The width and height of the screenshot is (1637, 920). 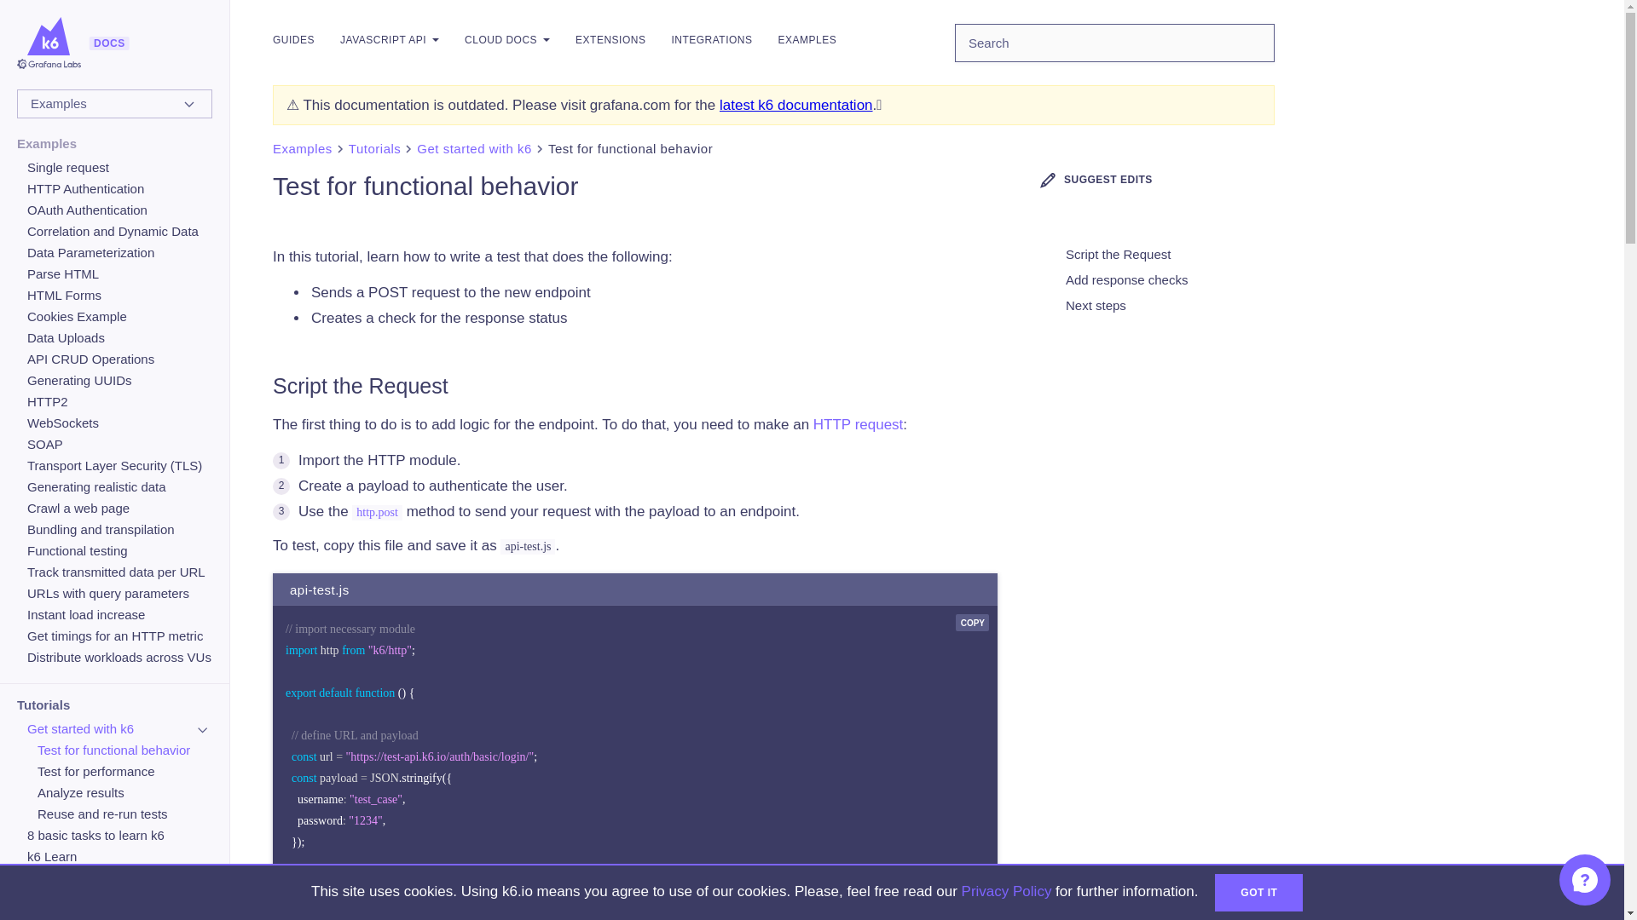 What do you see at coordinates (124, 814) in the screenshot?
I see `Reuse and re-run tests` at bounding box center [124, 814].